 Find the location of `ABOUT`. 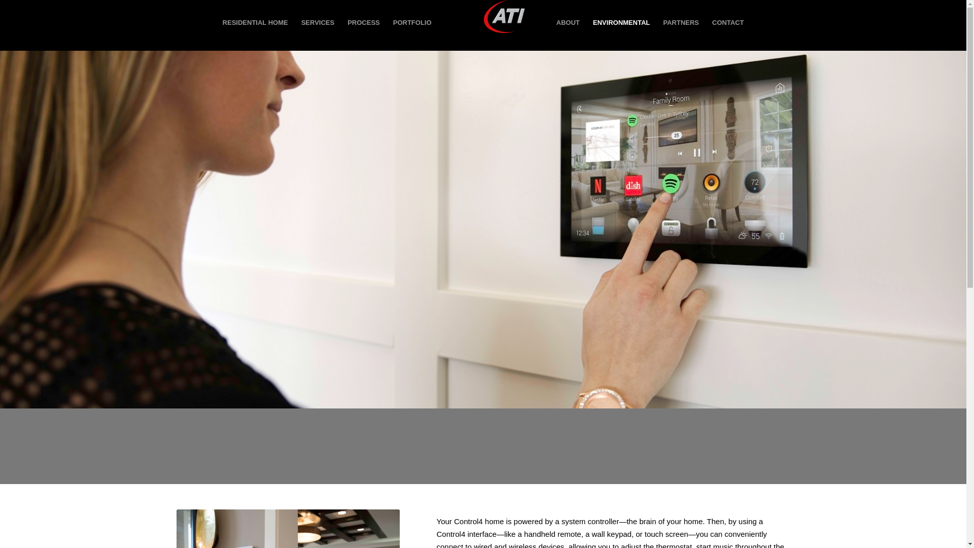

ABOUT is located at coordinates (568, 23).